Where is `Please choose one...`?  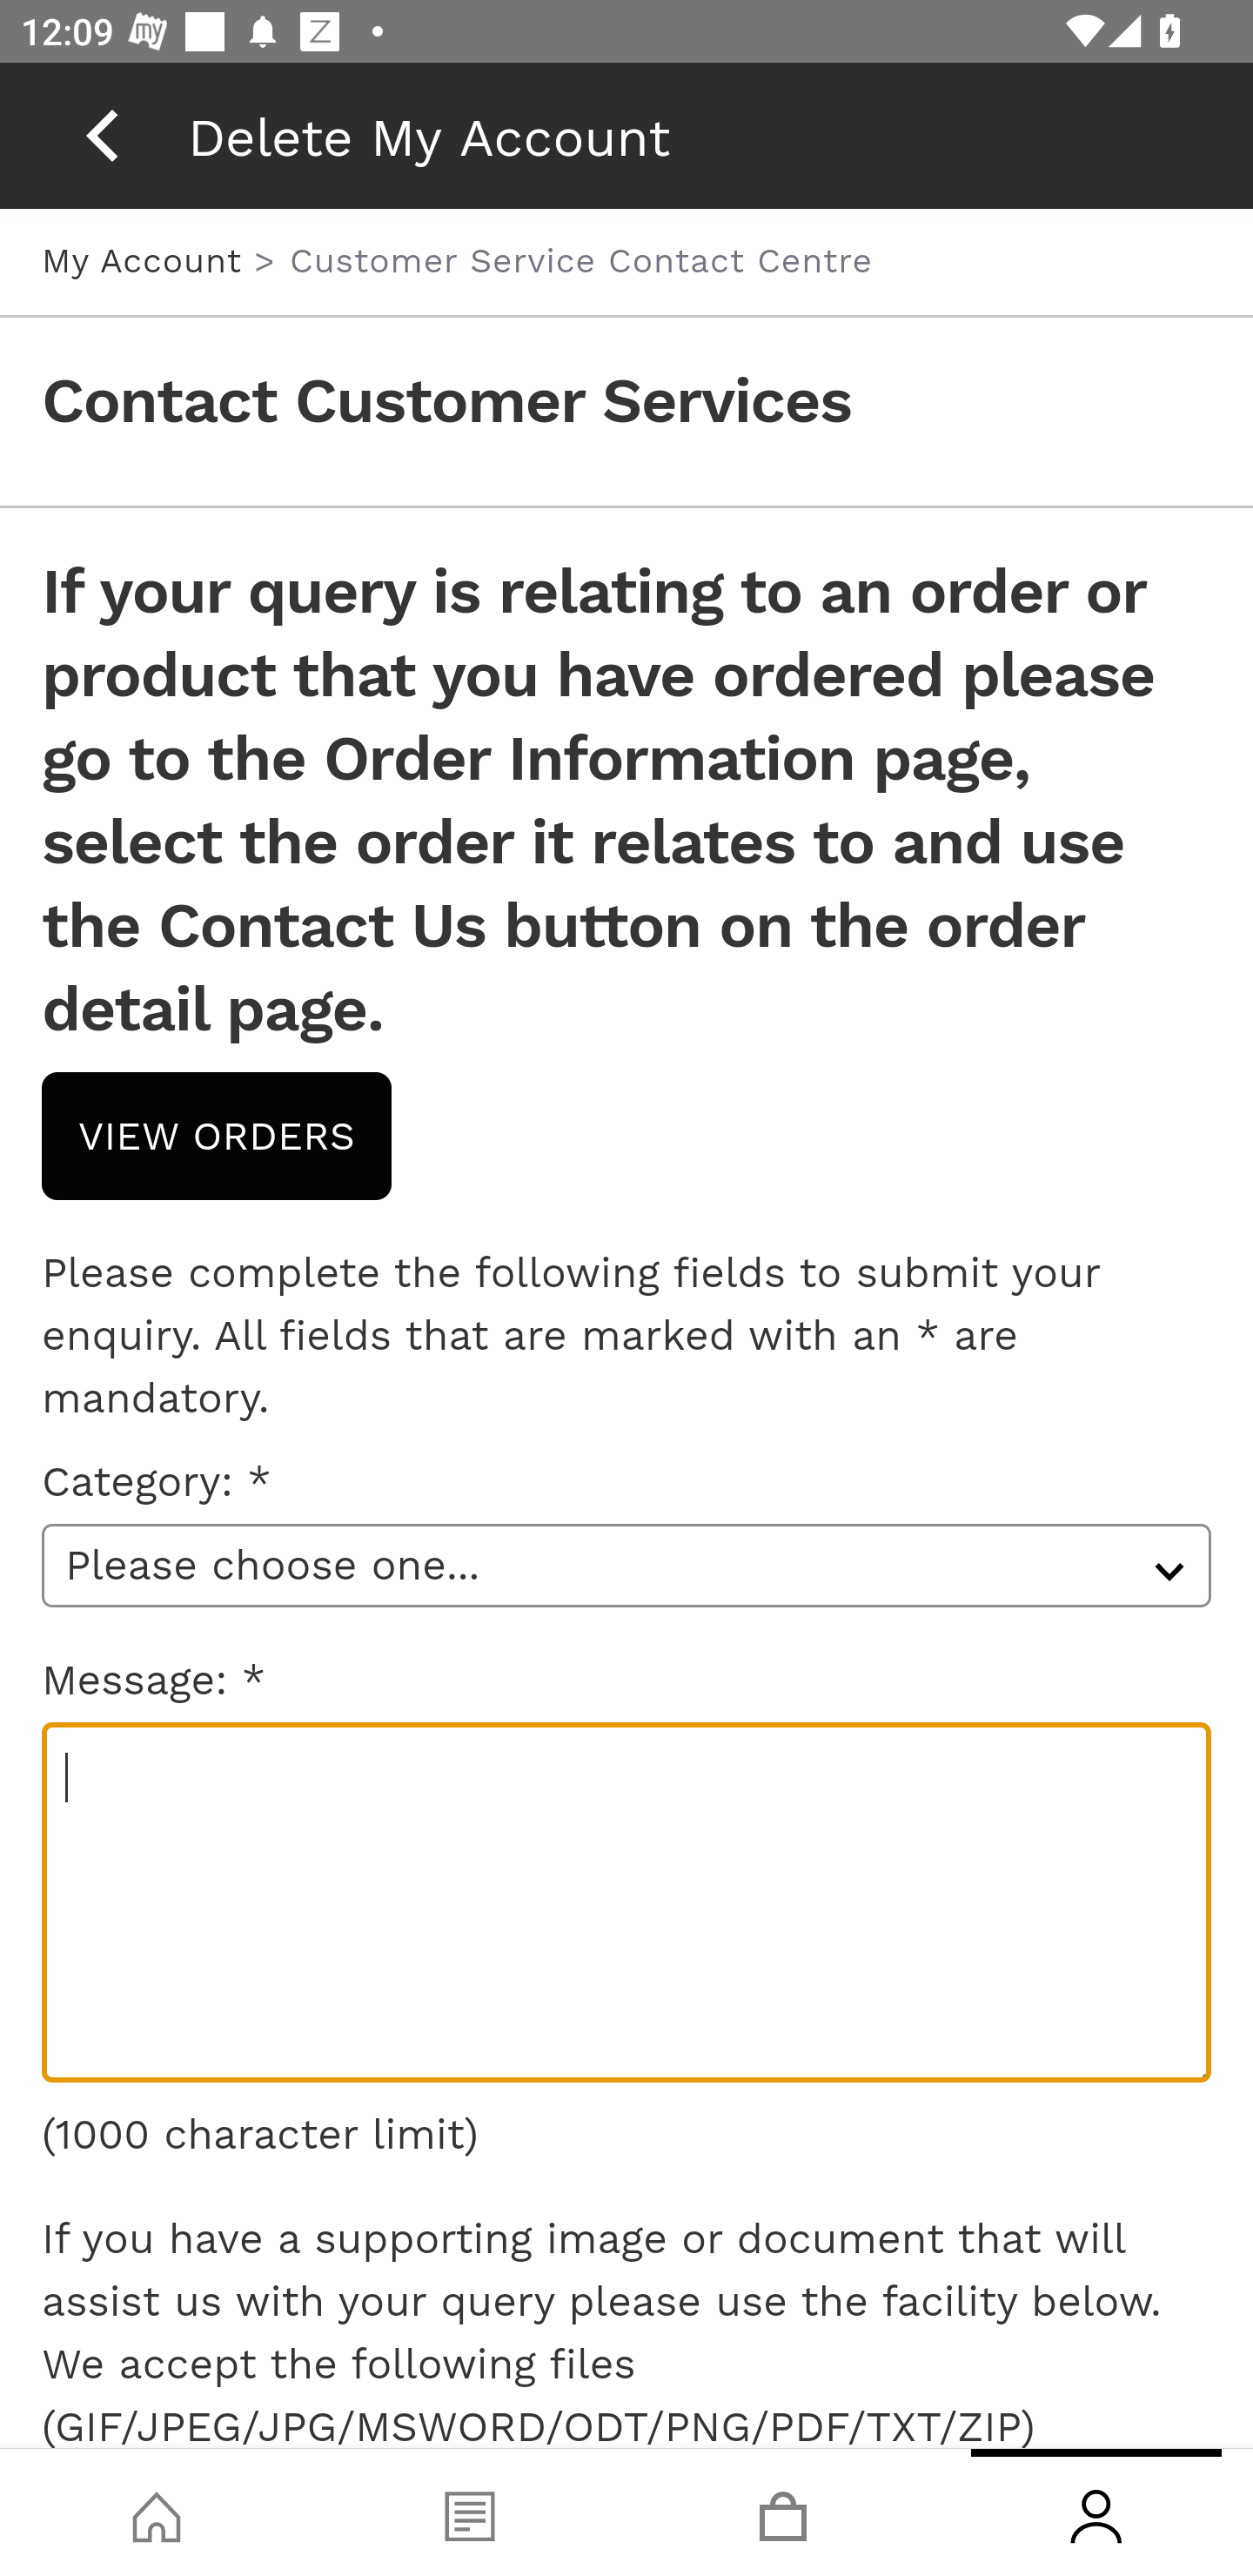 Please choose one... is located at coordinates (626, 1565).